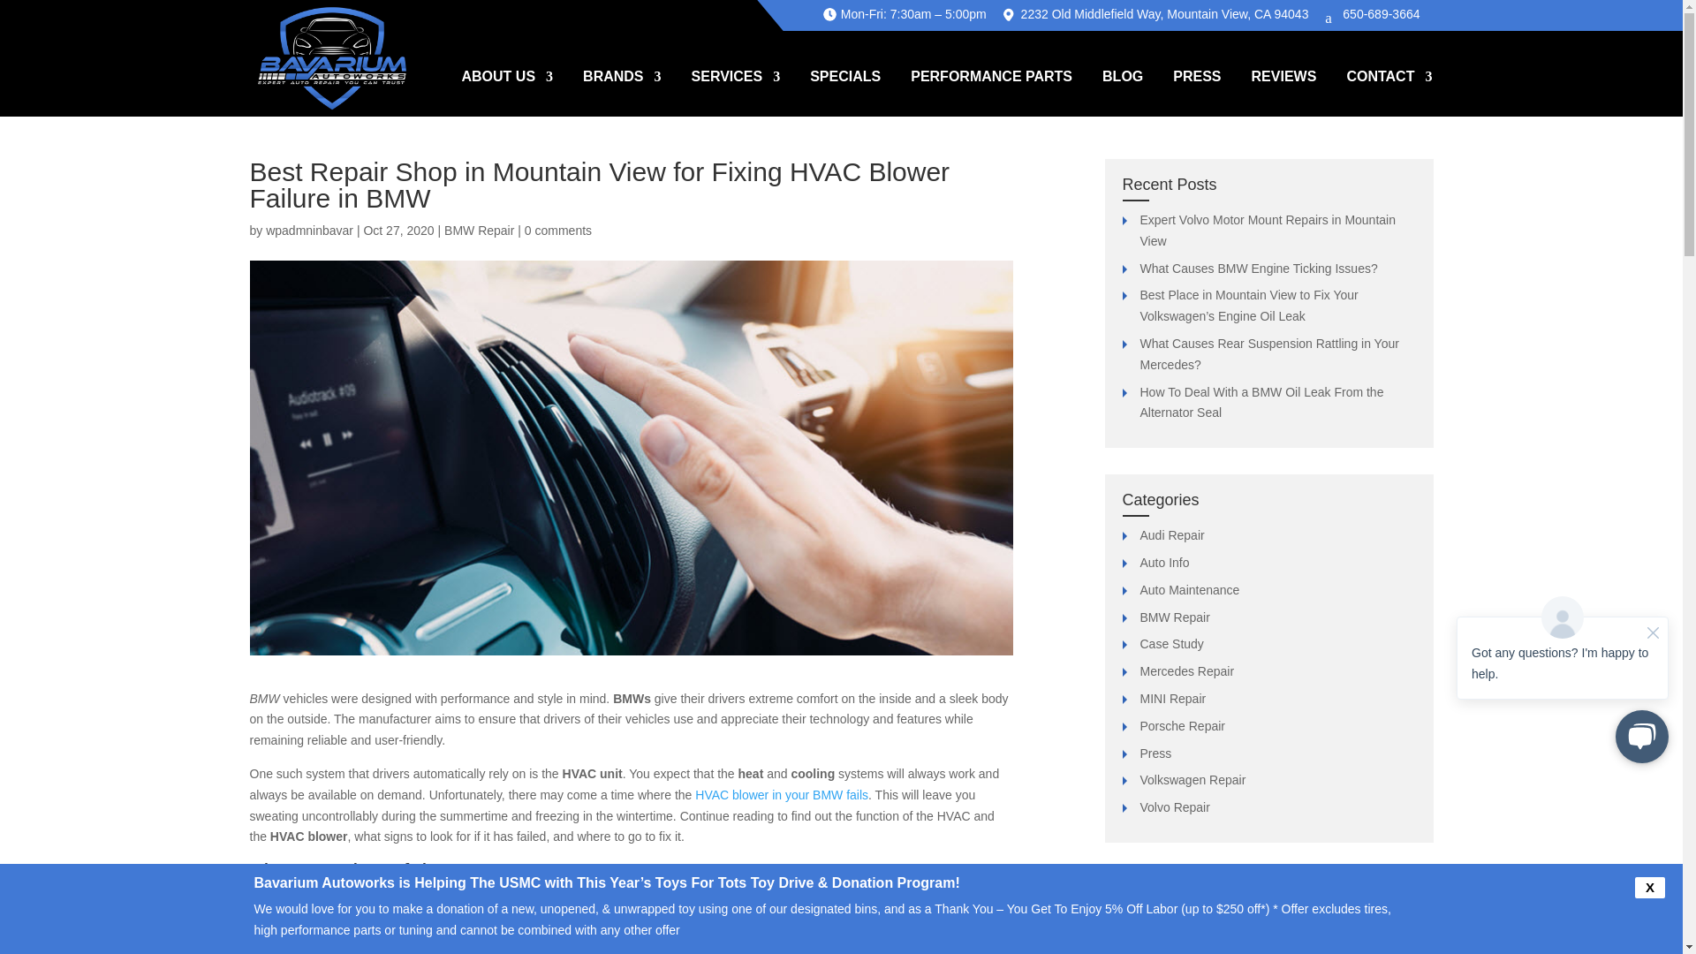 The height and width of the screenshot is (954, 1696). I want to click on 650-689-3664, so click(1372, 13).